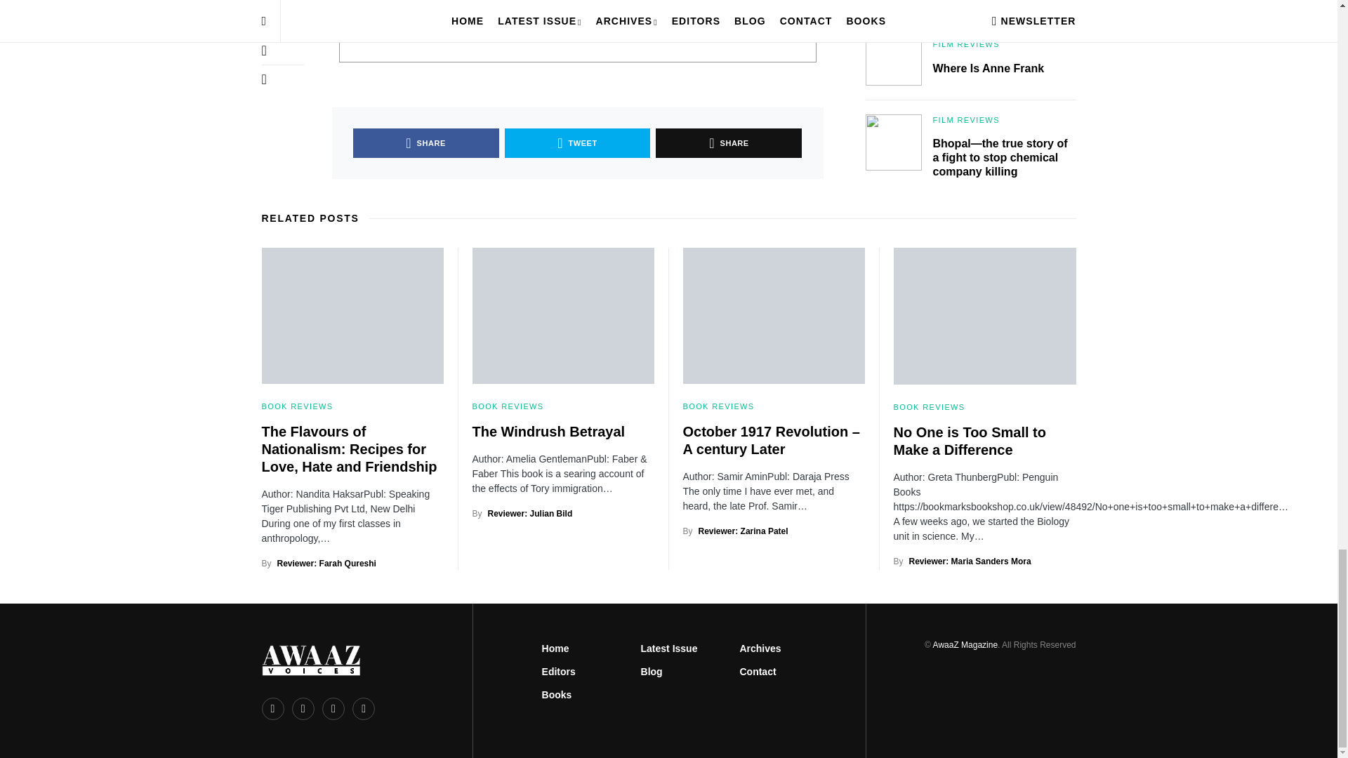  What do you see at coordinates (743, 531) in the screenshot?
I see `View all posts by Reviewer: Zarina Patel` at bounding box center [743, 531].